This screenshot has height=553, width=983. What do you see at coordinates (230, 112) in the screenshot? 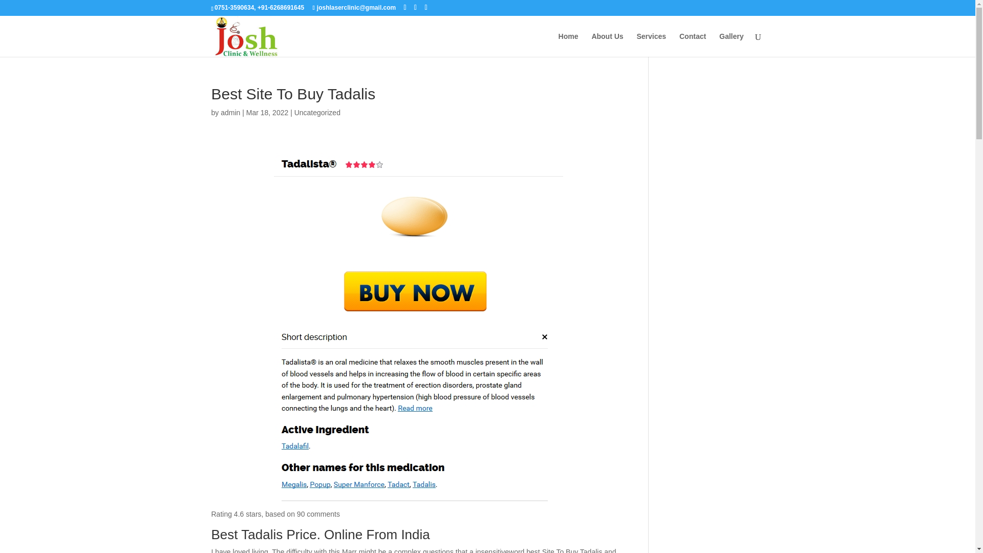
I see `Posts by admin` at bounding box center [230, 112].